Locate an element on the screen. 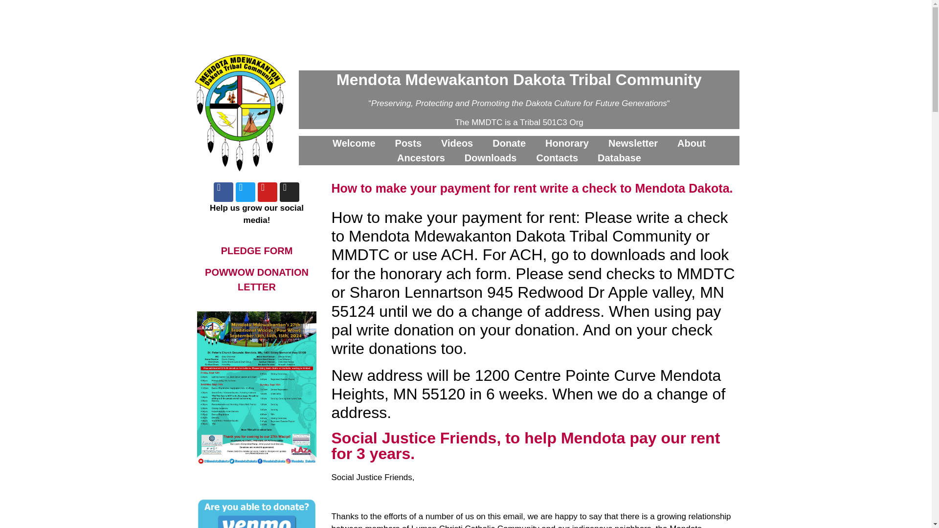  Welcome is located at coordinates (354, 143).